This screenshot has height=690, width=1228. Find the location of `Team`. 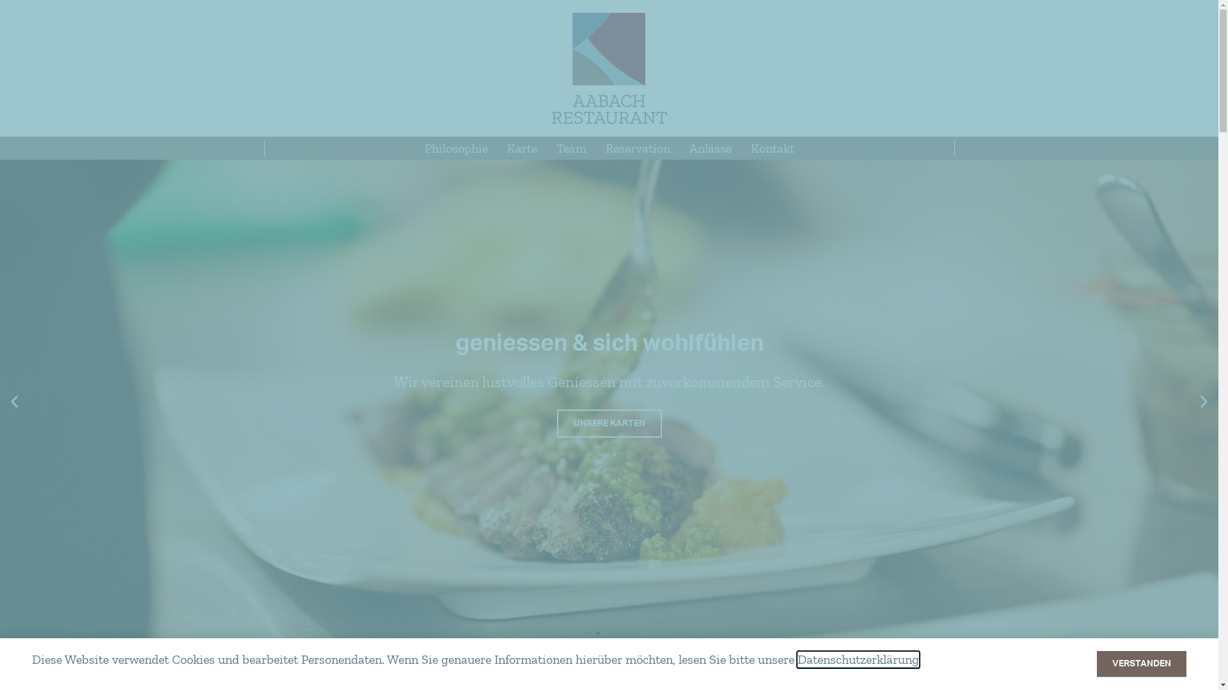

Team is located at coordinates (571, 148).